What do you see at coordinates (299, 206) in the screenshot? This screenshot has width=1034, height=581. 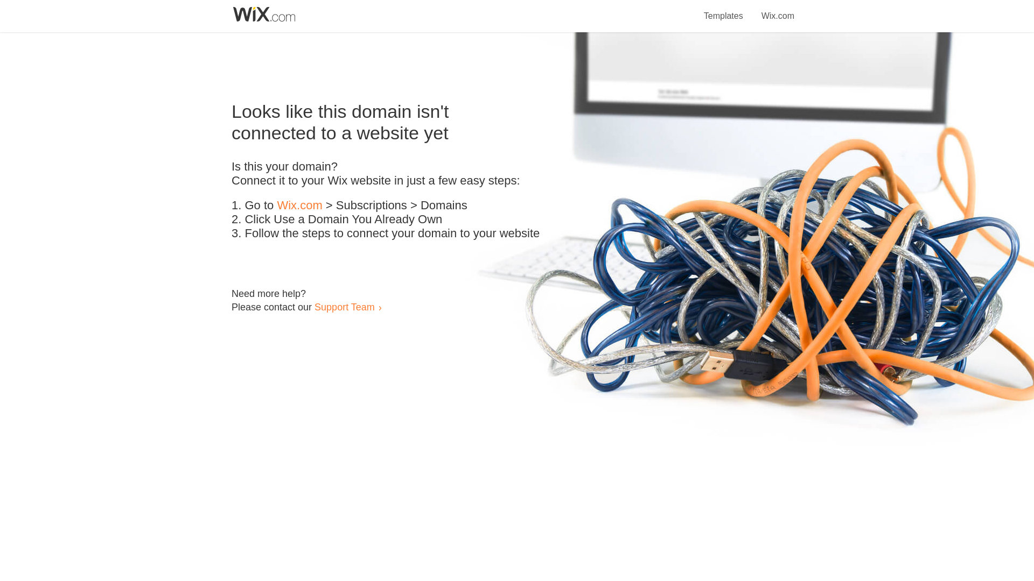 I see `Wix.com` at bounding box center [299, 206].